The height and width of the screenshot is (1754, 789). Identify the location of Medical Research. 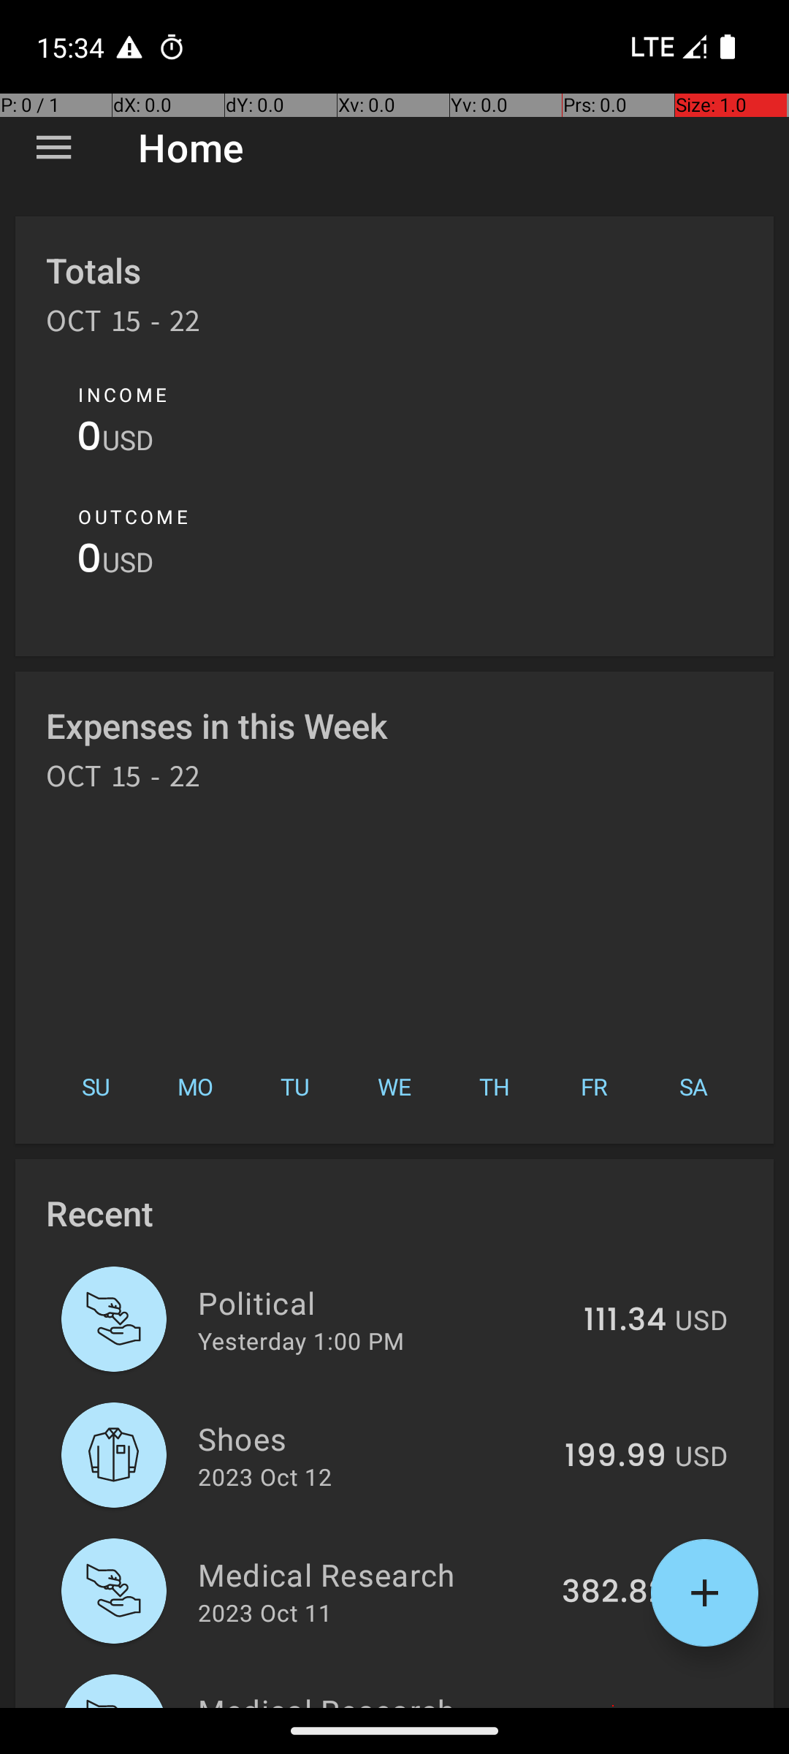
(371, 1574).